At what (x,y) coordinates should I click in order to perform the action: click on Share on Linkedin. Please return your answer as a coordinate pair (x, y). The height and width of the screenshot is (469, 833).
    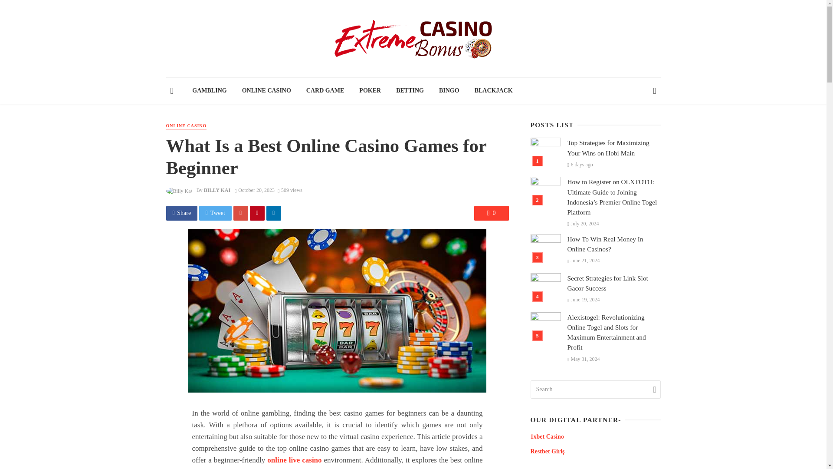
    Looking at the image, I should click on (274, 213).